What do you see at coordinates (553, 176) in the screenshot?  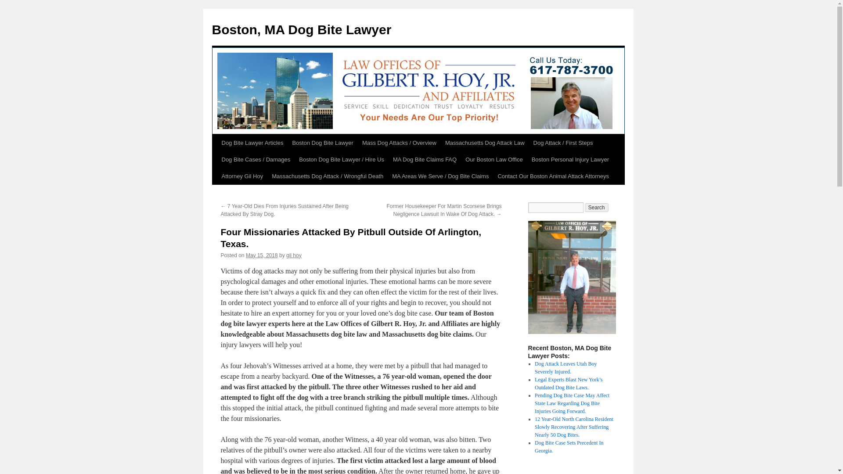 I see `Contact Our Boston Animal Attack Attorneys` at bounding box center [553, 176].